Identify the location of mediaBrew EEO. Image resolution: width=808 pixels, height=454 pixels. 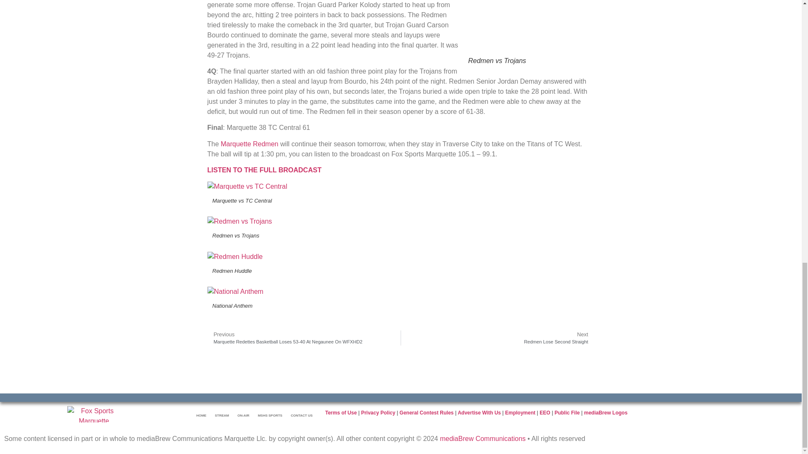
(545, 413).